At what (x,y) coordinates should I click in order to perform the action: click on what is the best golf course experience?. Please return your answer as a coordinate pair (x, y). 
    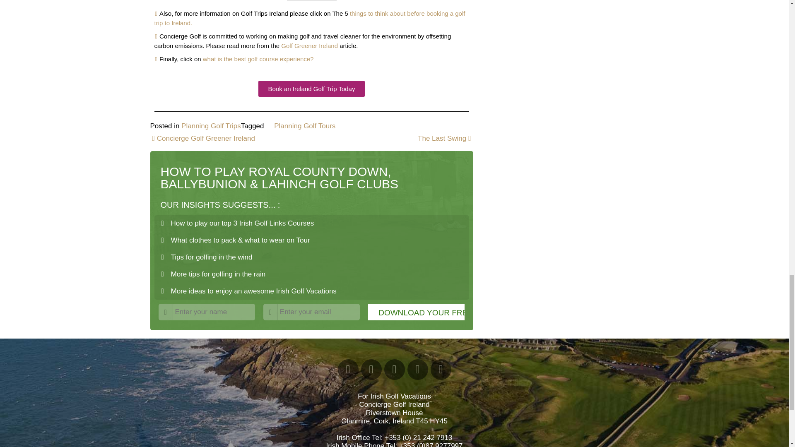
    Looking at the image, I should click on (258, 59).